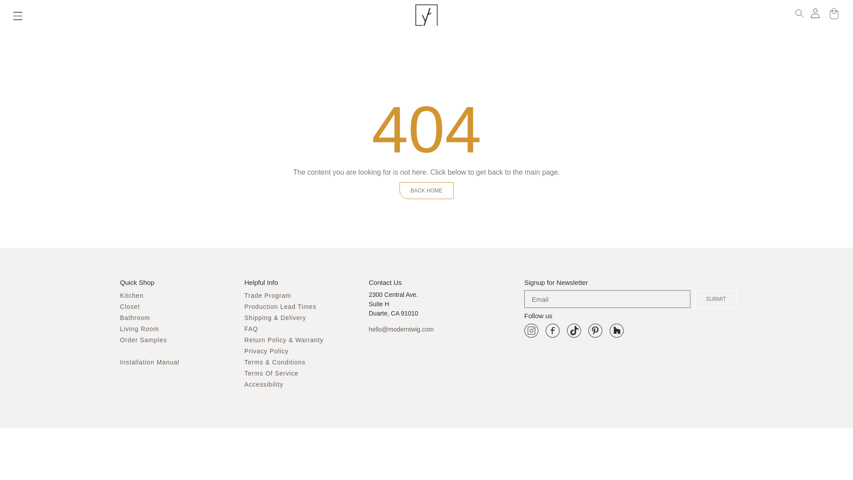 This screenshot has height=480, width=853. I want to click on Kitchen, so click(132, 295).